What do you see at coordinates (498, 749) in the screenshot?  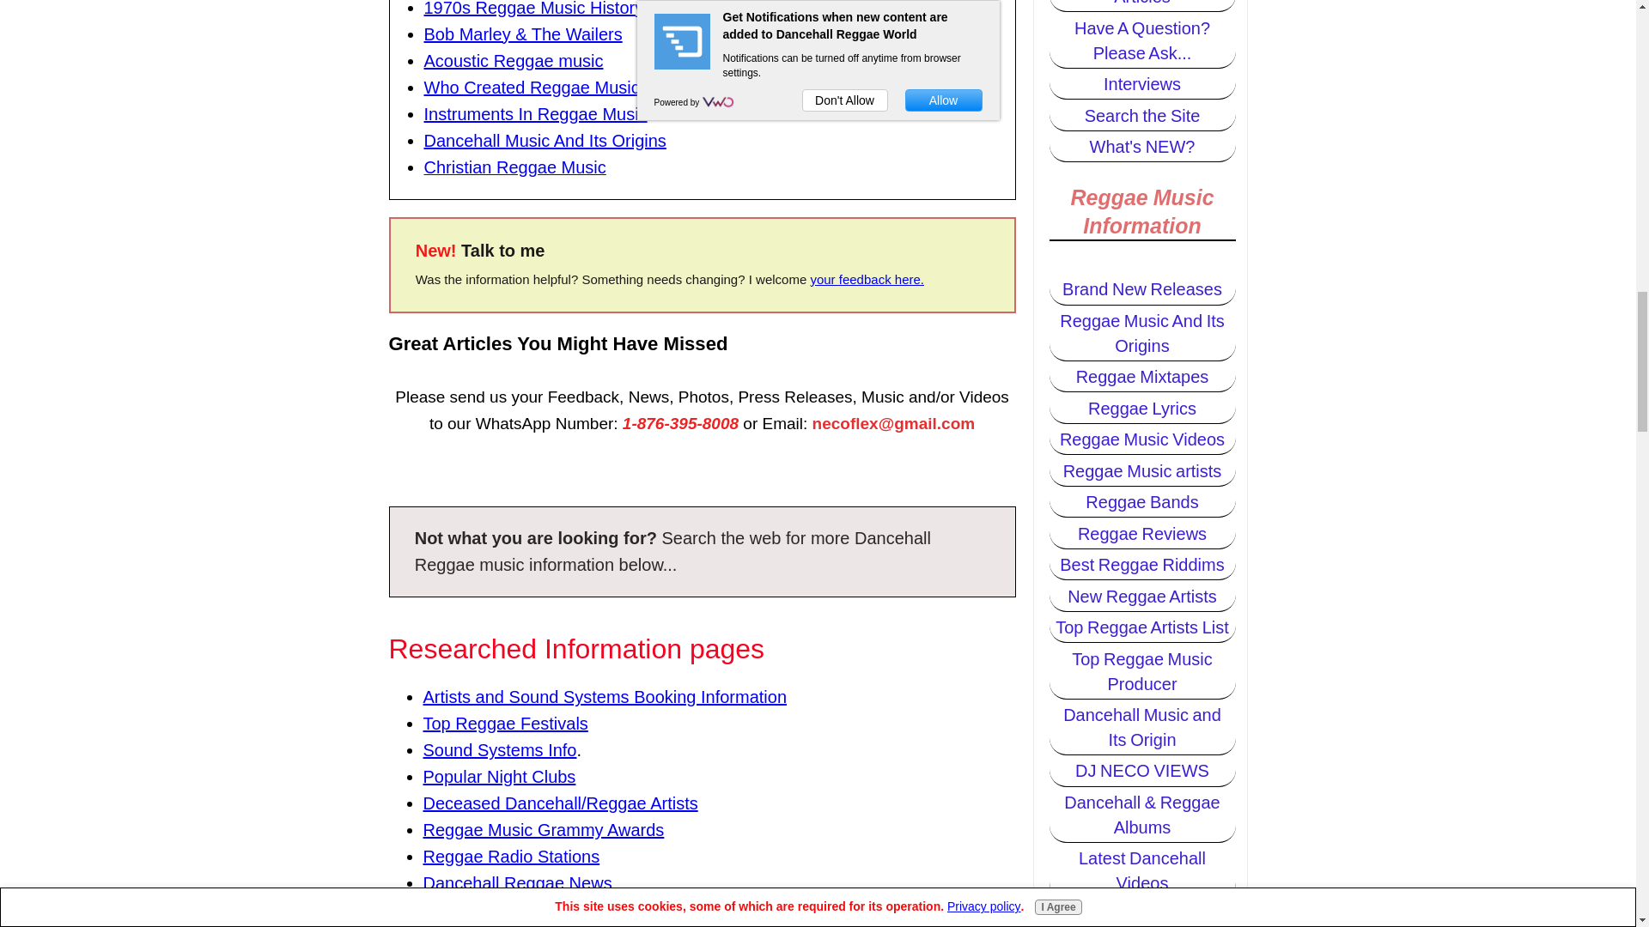 I see `Sound Systems Info` at bounding box center [498, 749].